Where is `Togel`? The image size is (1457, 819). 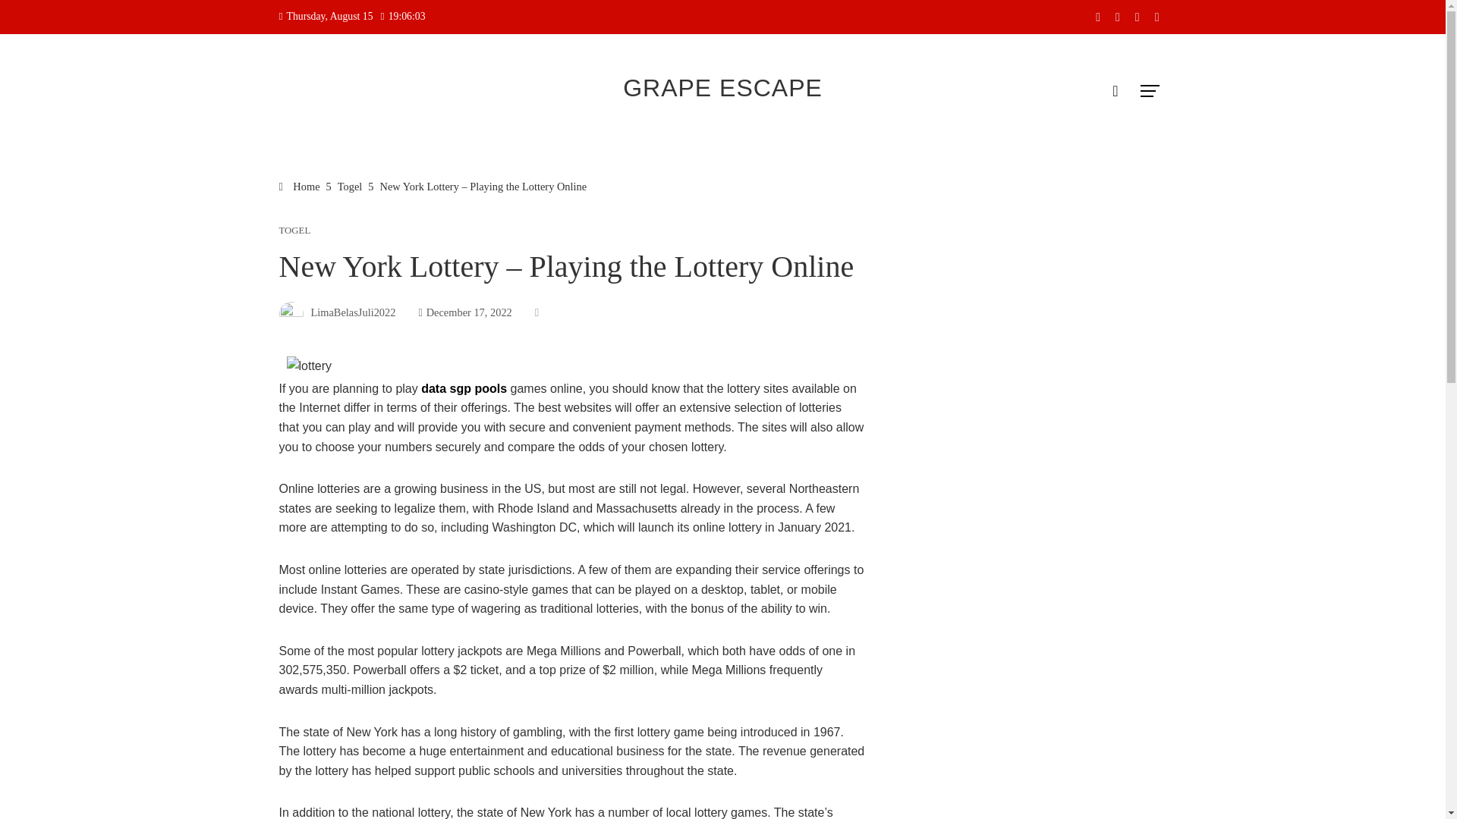
Togel is located at coordinates (351, 186).